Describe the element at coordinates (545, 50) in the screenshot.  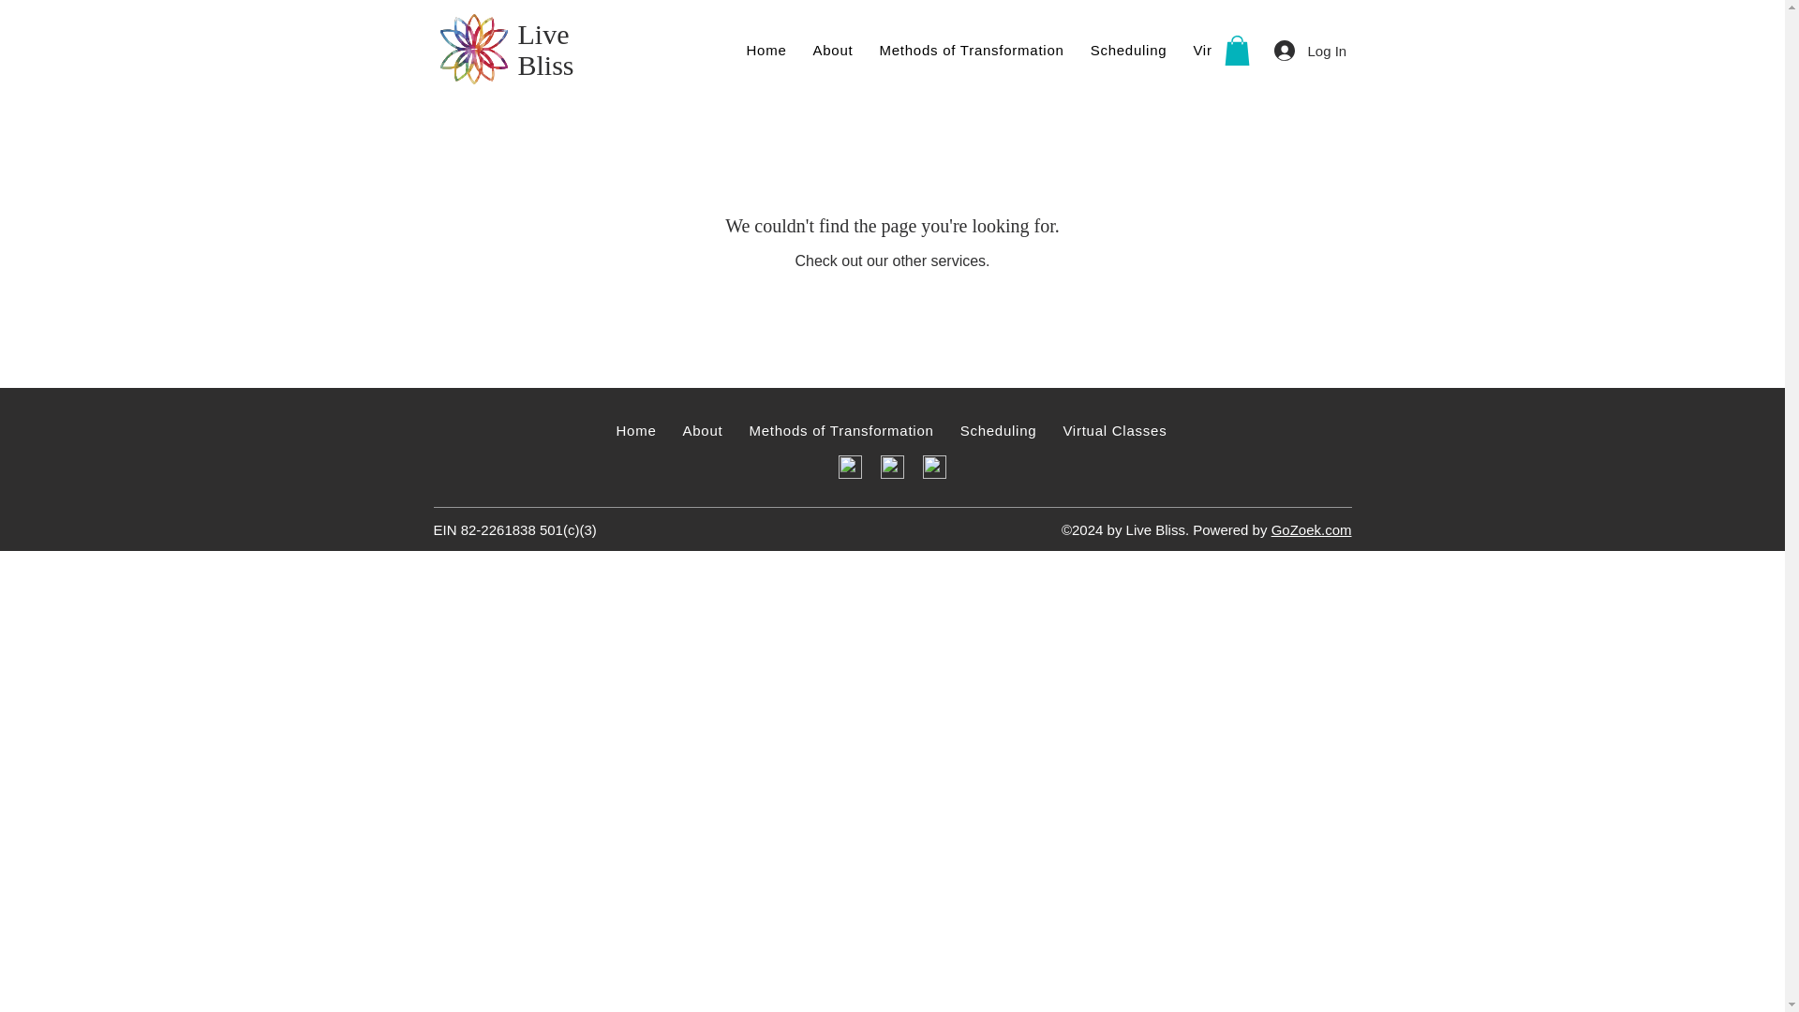
I see `Loyalty` at that location.